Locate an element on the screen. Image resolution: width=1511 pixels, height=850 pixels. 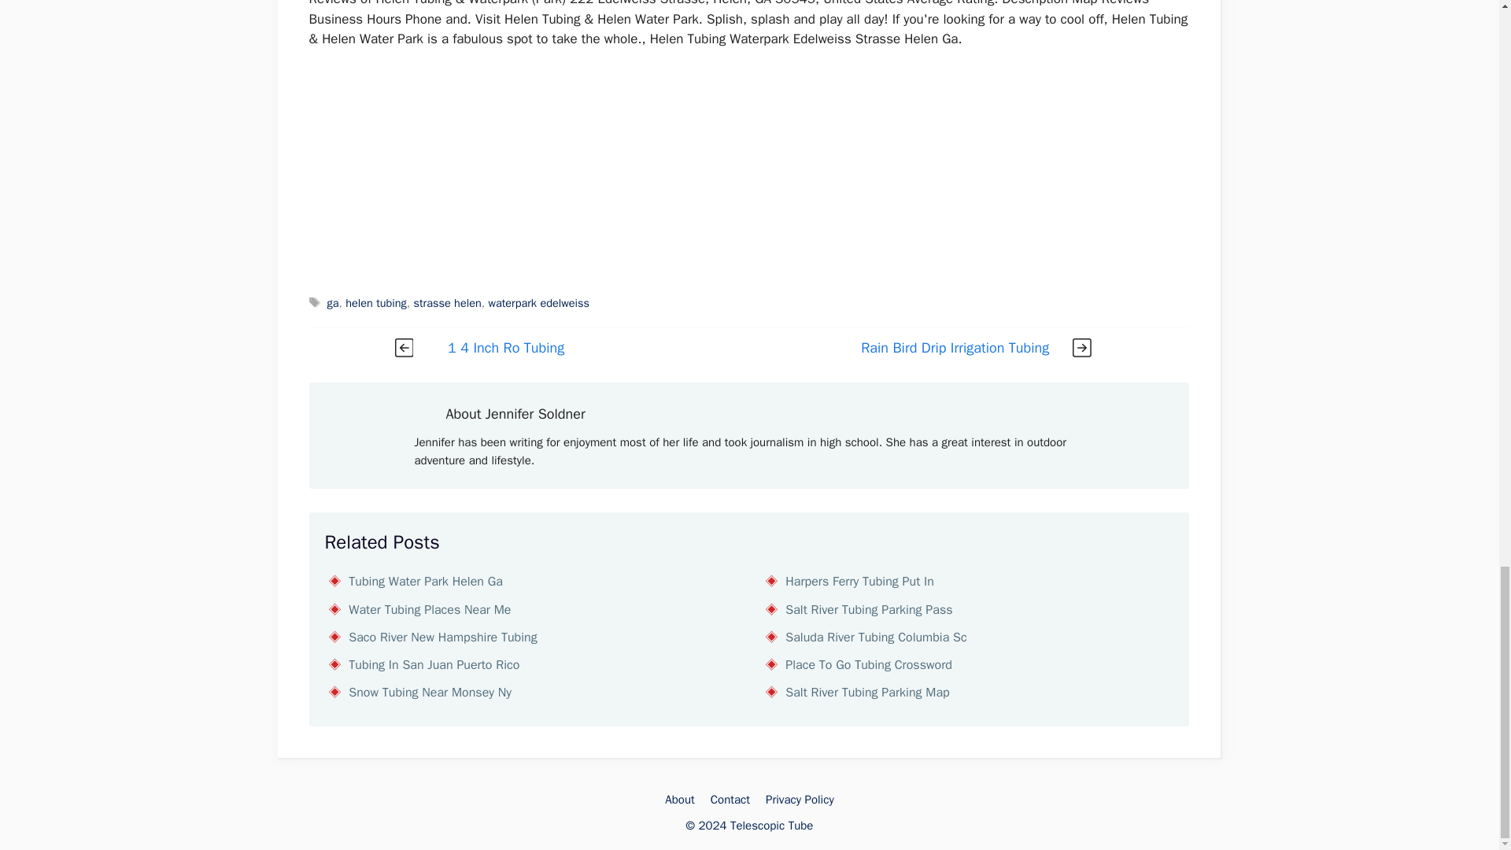
helen tubing is located at coordinates (376, 302).